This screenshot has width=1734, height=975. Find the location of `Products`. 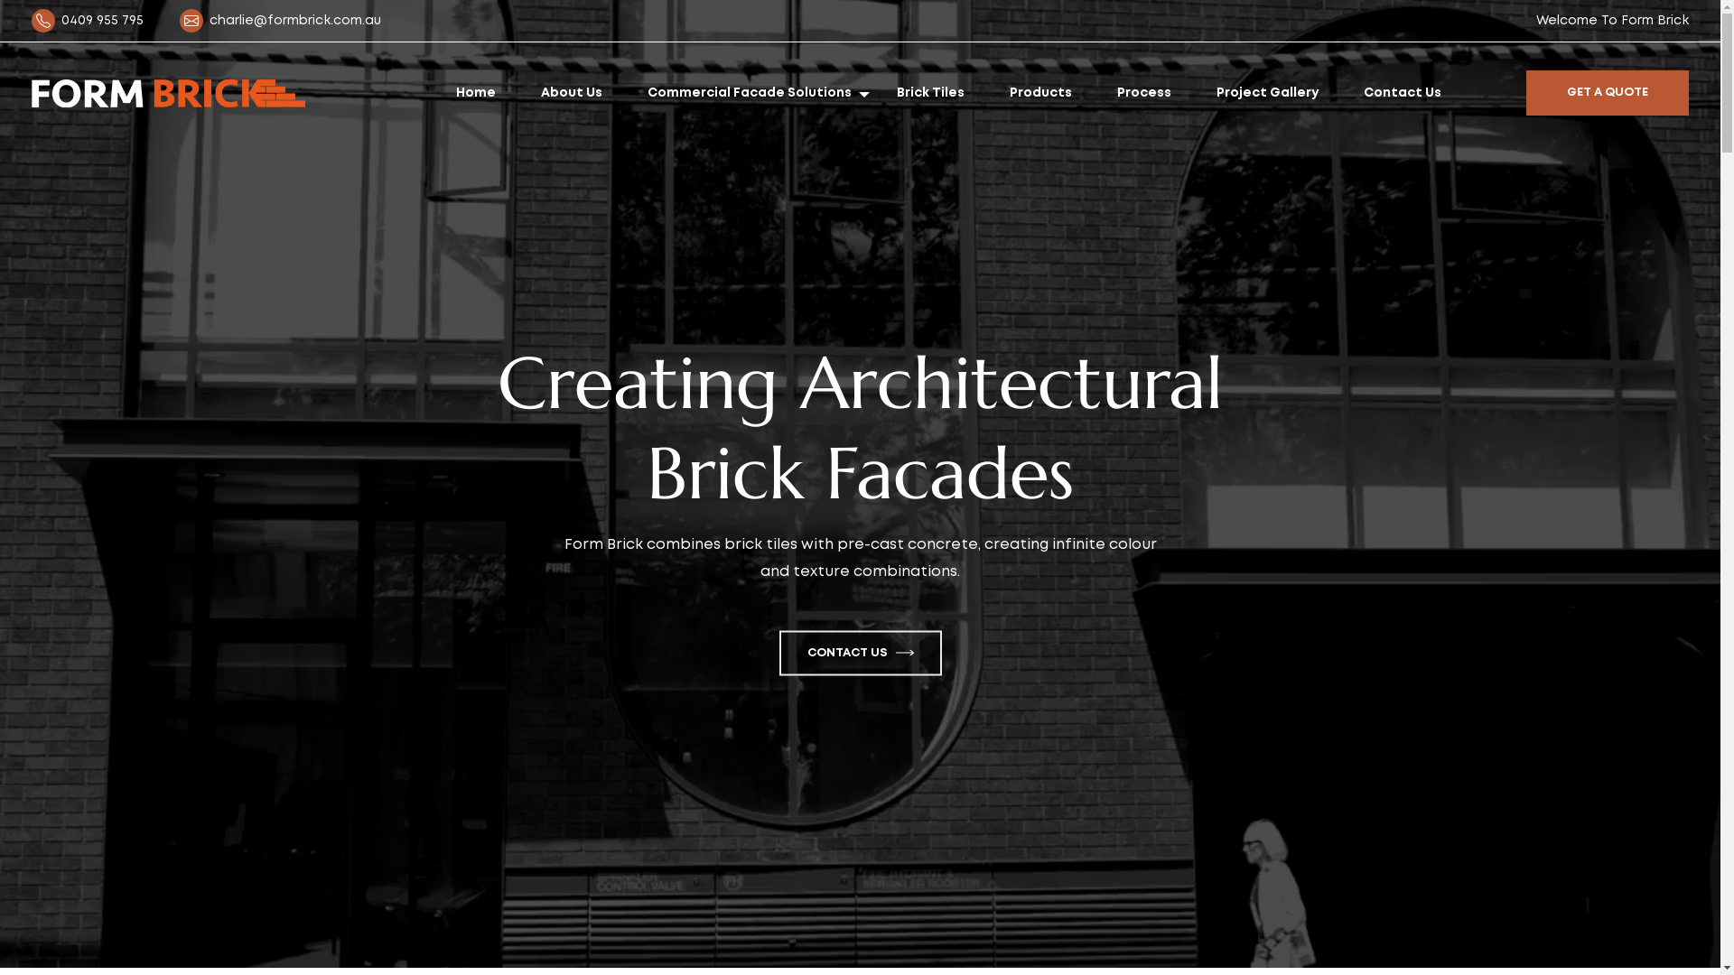

Products is located at coordinates (1040, 92).